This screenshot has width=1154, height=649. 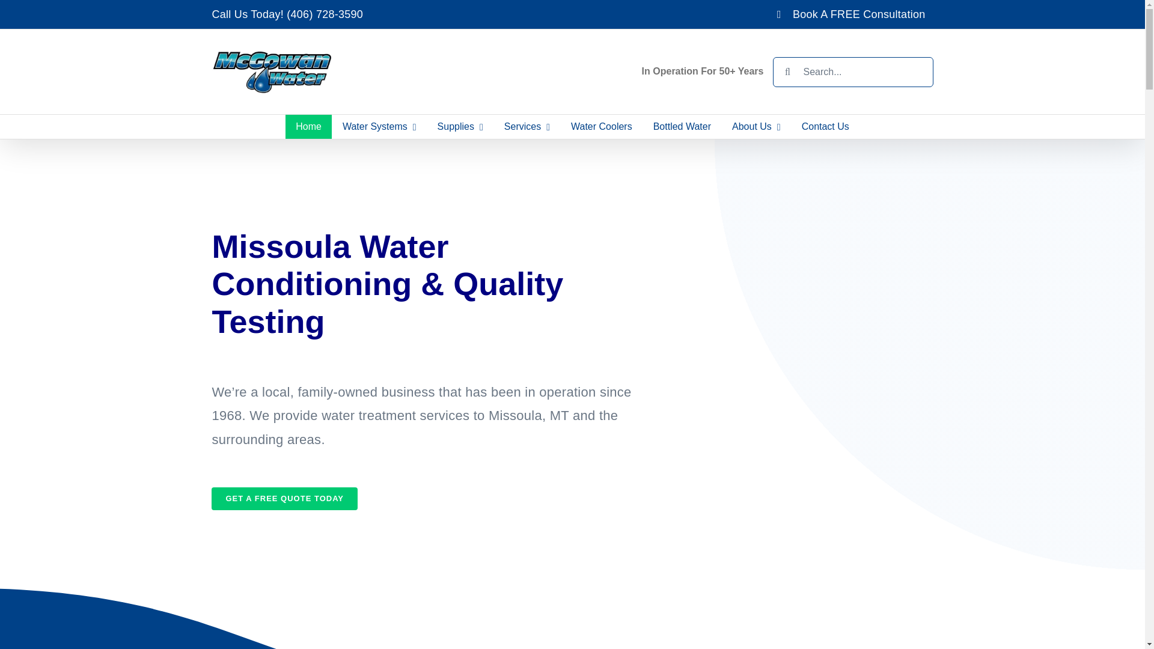 I want to click on Home, so click(x=308, y=127).